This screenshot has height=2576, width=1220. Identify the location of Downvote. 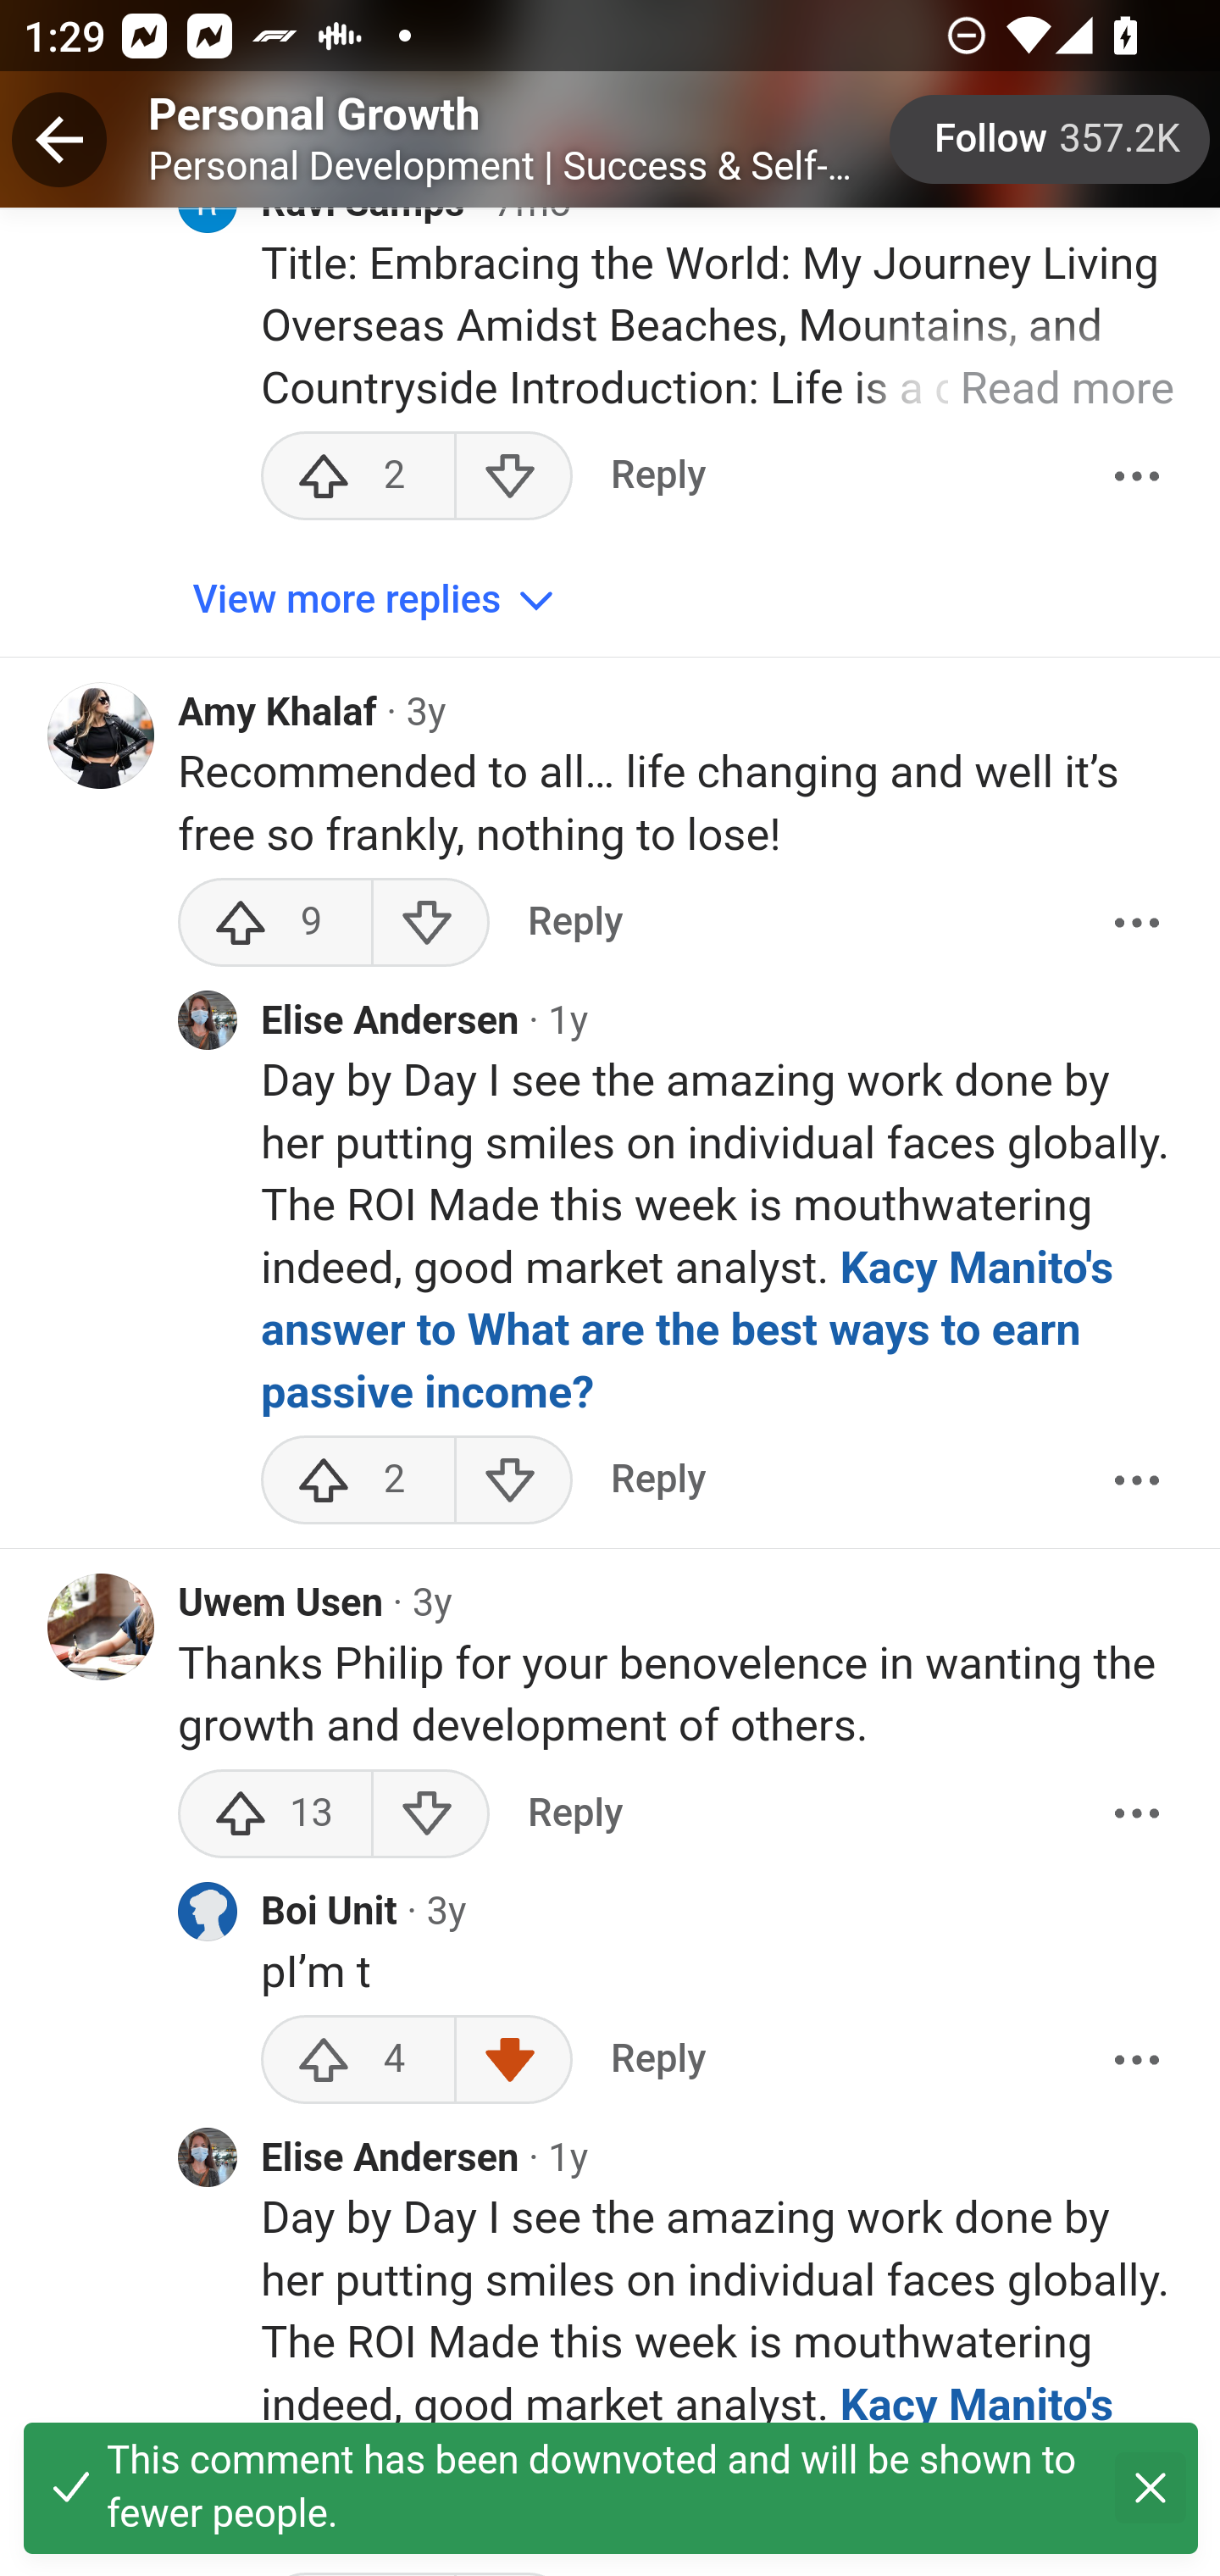
(513, 2062).